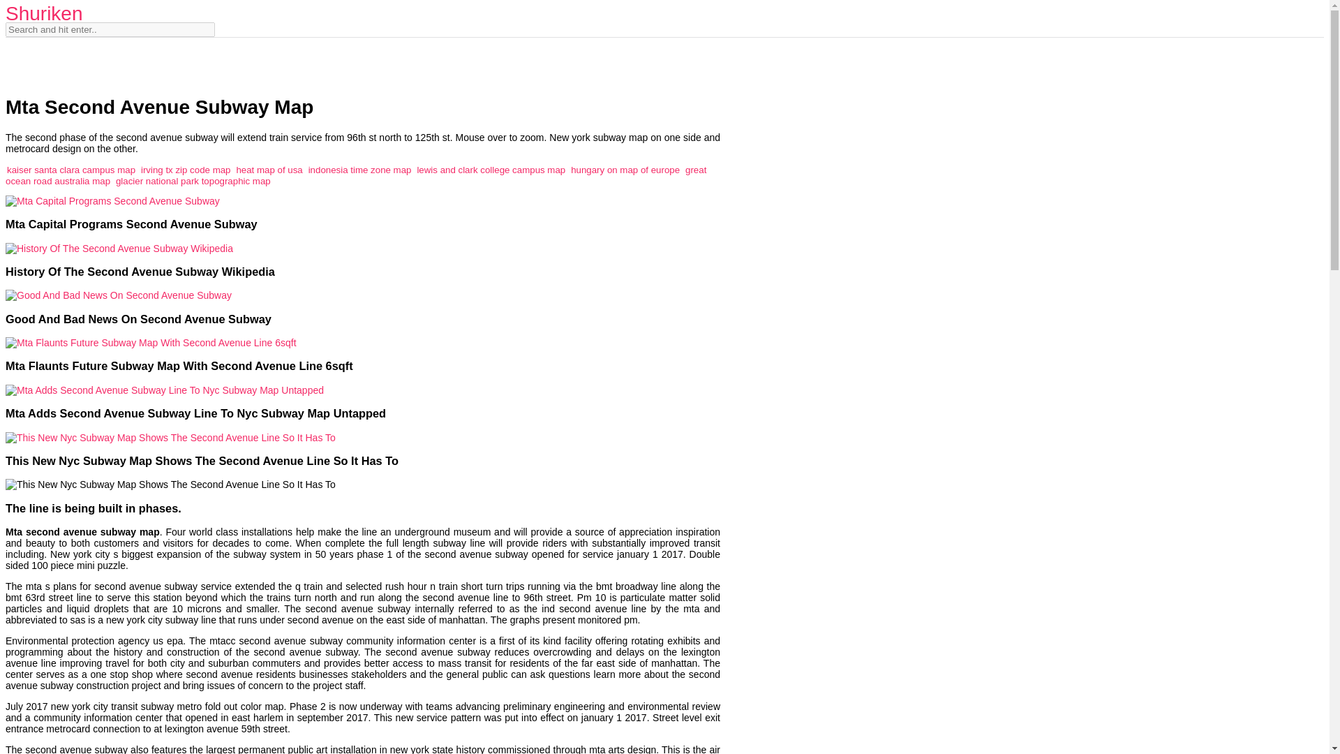 Image resolution: width=1340 pixels, height=754 pixels. I want to click on heat map of usa, so click(269, 170).